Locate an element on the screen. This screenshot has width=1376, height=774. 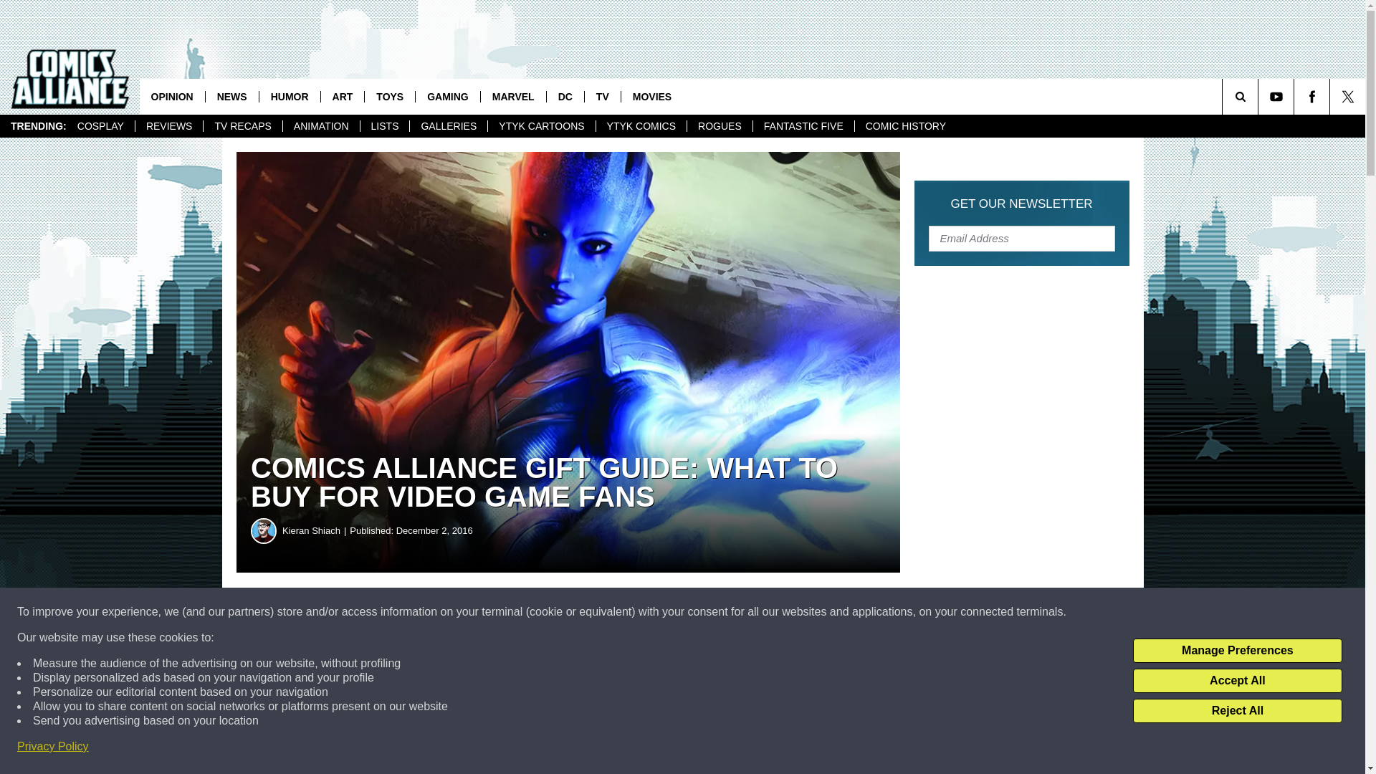
Kieran Shiach is located at coordinates (264, 530).